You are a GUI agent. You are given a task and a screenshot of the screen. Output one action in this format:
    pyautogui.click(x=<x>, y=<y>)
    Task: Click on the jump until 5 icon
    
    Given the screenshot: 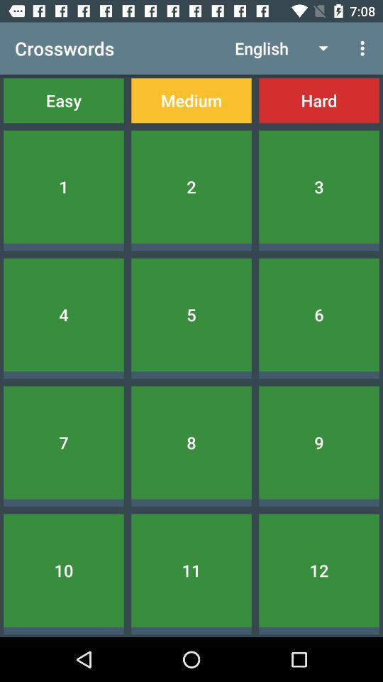 What is the action you would take?
    pyautogui.click(x=191, y=314)
    